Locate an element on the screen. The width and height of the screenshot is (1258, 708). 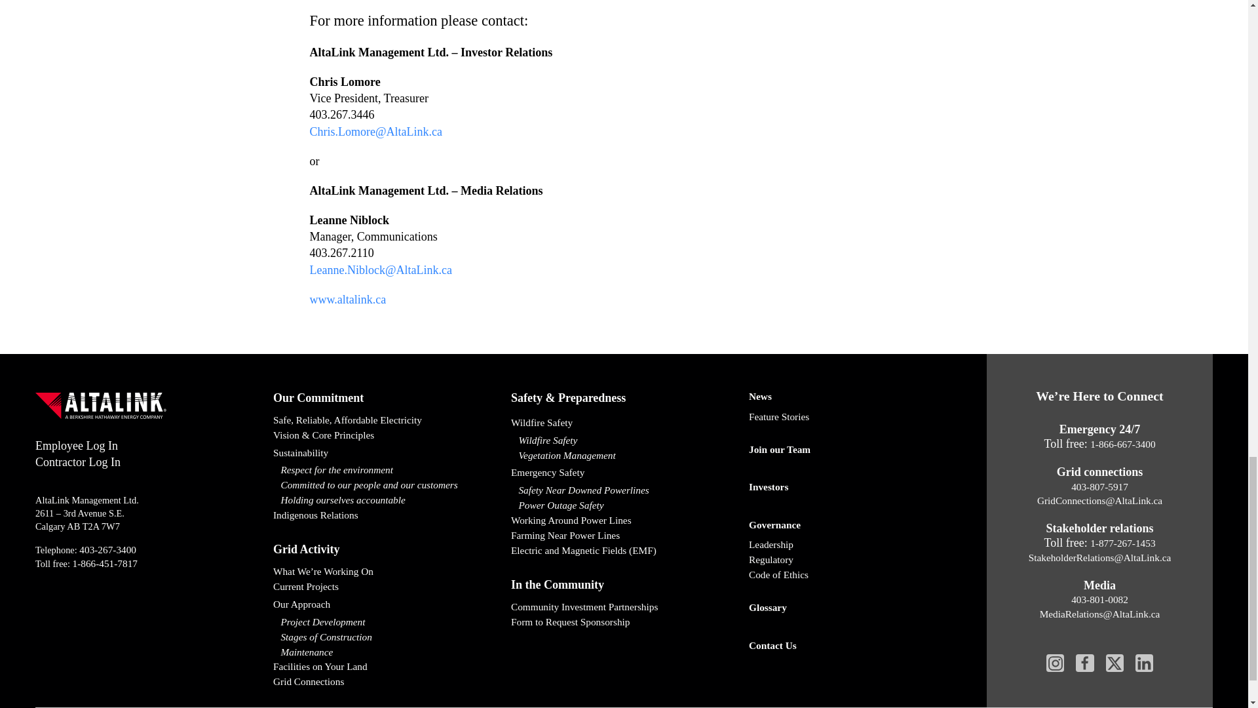
Emergency Safety is located at coordinates (624, 473).